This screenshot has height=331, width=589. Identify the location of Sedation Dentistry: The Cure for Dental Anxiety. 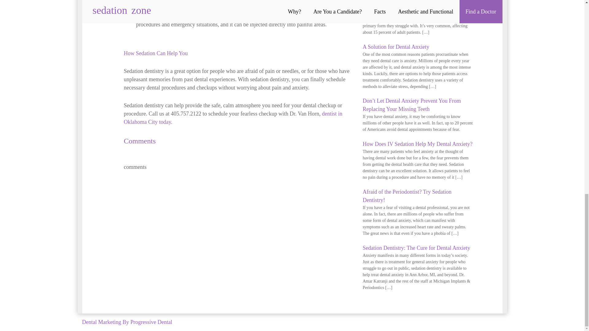
(416, 248).